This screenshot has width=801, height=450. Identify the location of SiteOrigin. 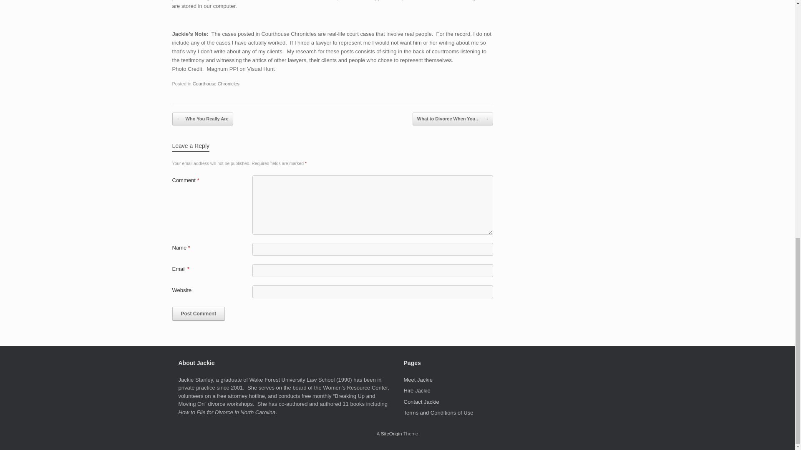
(391, 433).